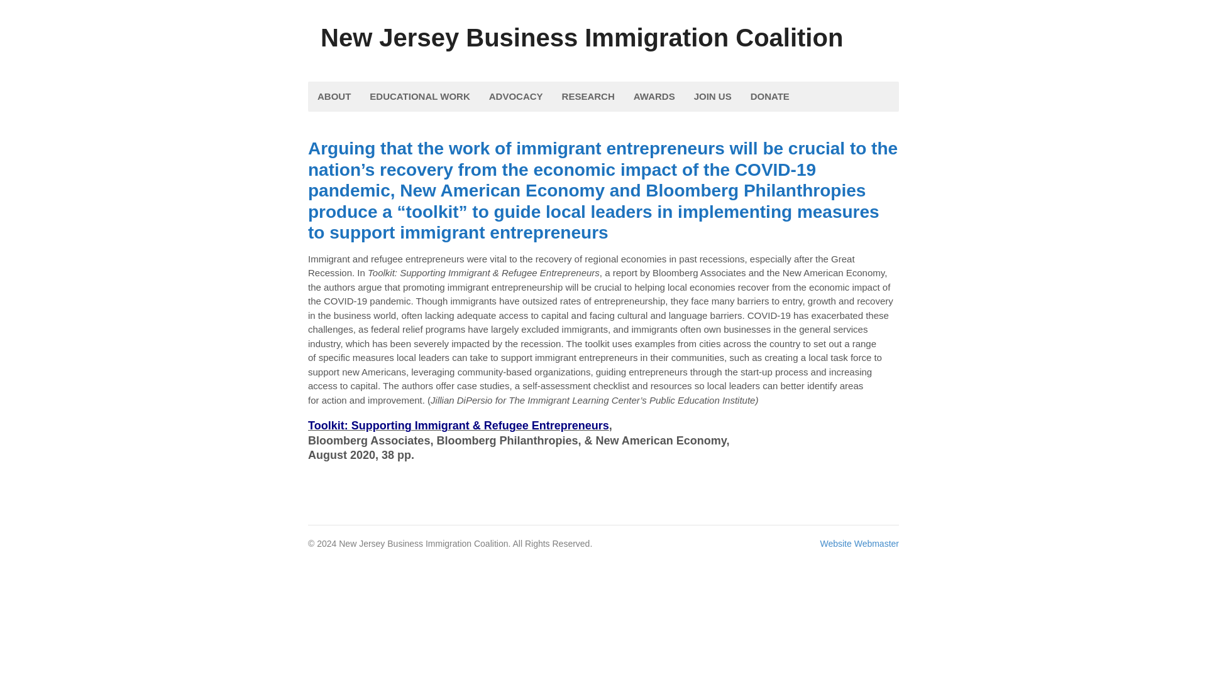 The image size is (1207, 678). What do you see at coordinates (712, 97) in the screenshot?
I see `JOIN US` at bounding box center [712, 97].